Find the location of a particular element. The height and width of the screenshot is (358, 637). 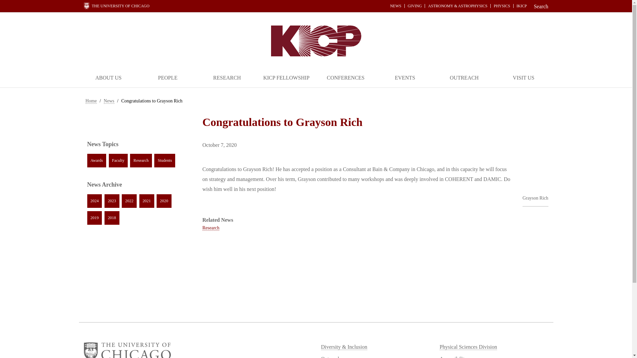

EVENTS is located at coordinates (405, 78).